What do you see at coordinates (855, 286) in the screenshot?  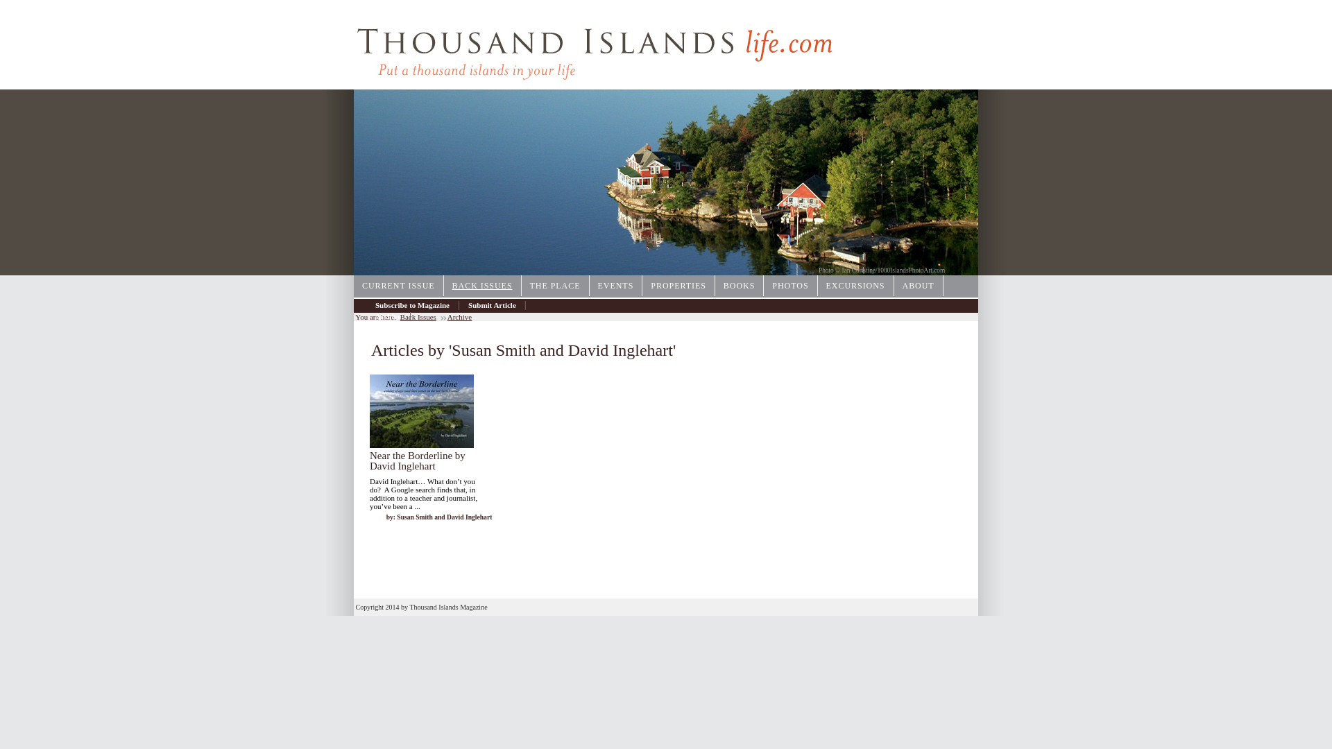 I see `EXCURSIONS` at bounding box center [855, 286].